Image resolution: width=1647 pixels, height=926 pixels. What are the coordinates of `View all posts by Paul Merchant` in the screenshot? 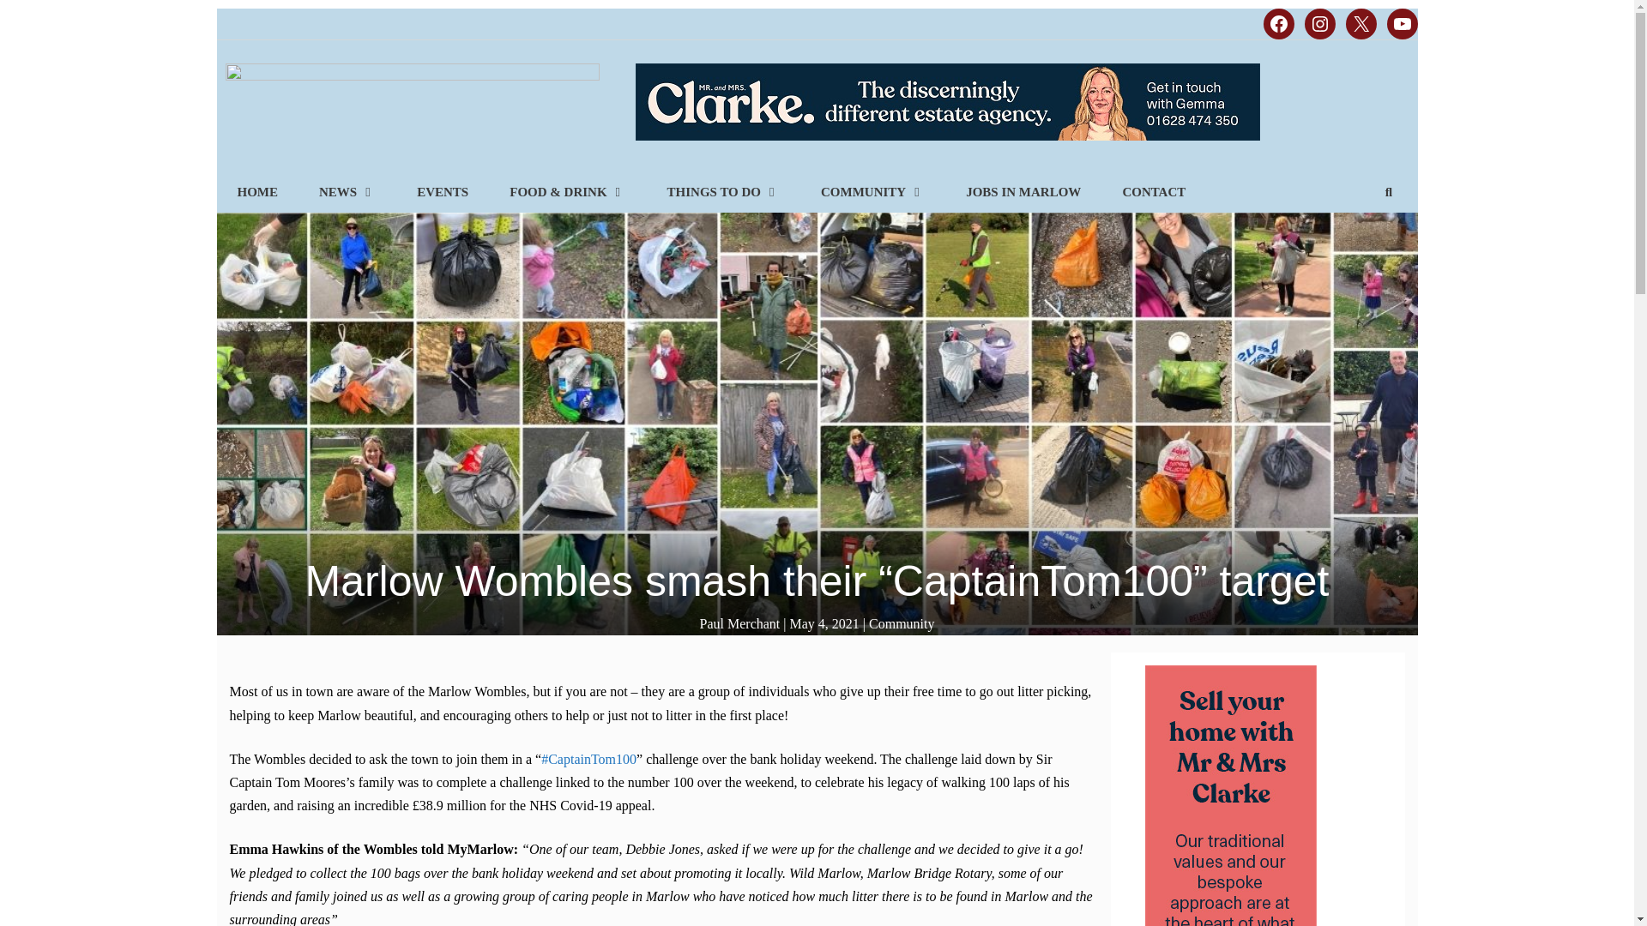 It's located at (740, 623).